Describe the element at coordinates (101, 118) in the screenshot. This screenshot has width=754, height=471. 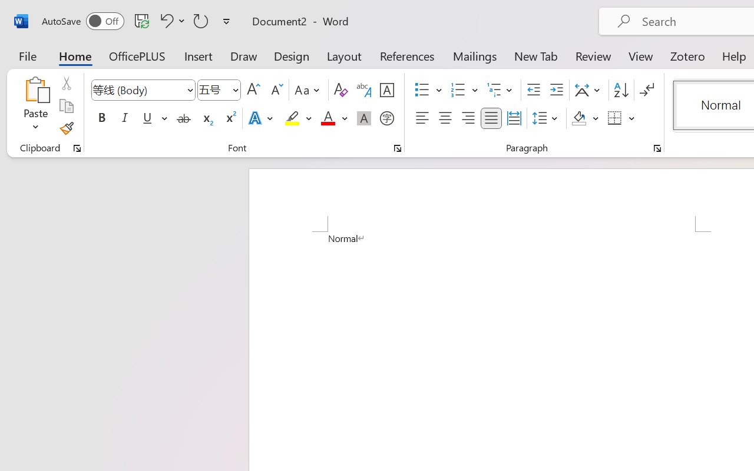
I see `Bold` at that location.